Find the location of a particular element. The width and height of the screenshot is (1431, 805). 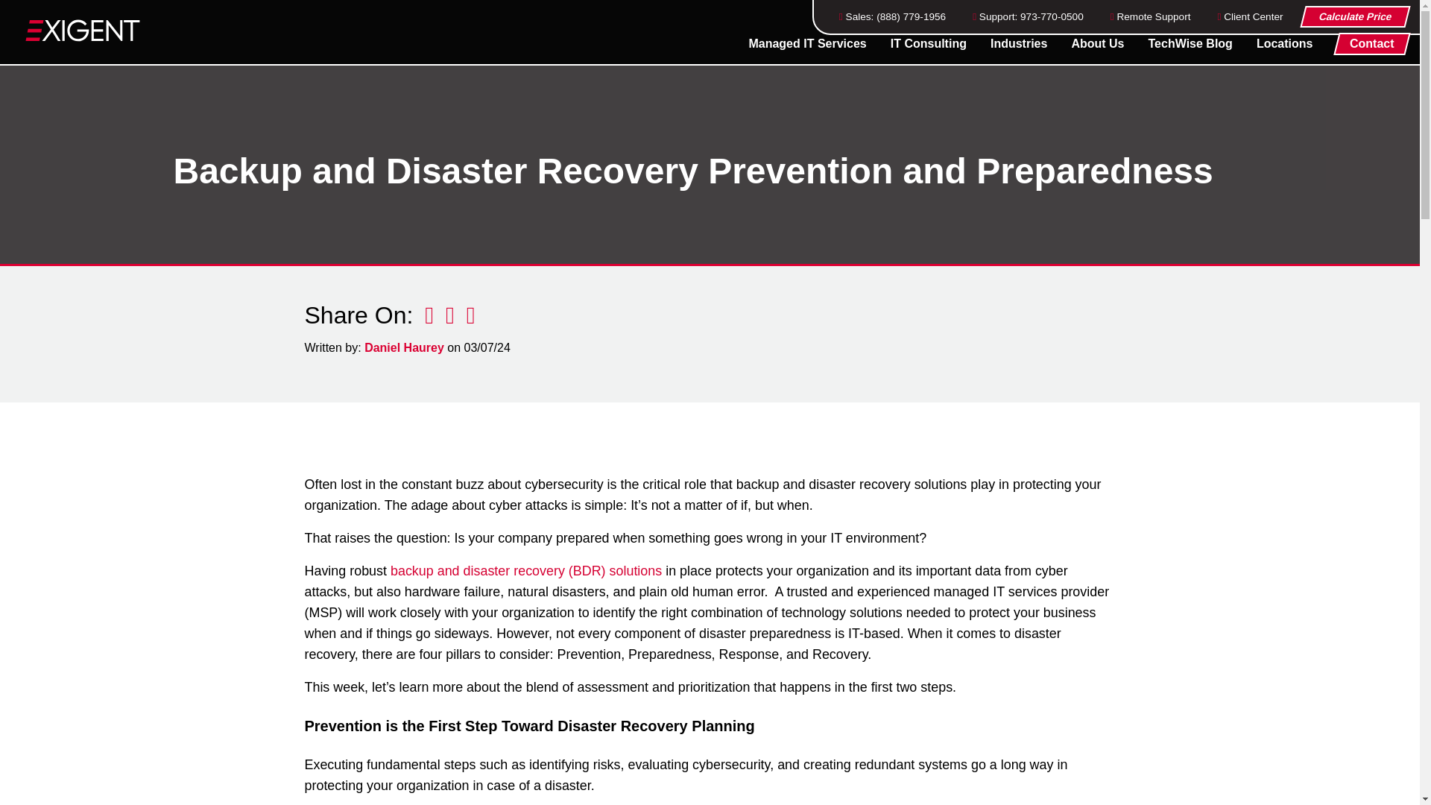

Support: 973-770-0500 is located at coordinates (1028, 16).